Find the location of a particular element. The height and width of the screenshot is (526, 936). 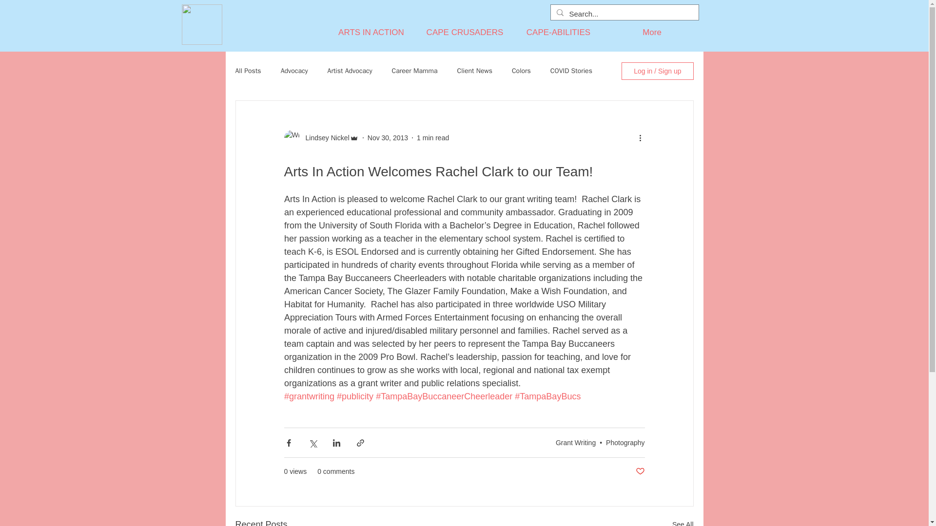

Artist Advocacy is located at coordinates (350, 71).